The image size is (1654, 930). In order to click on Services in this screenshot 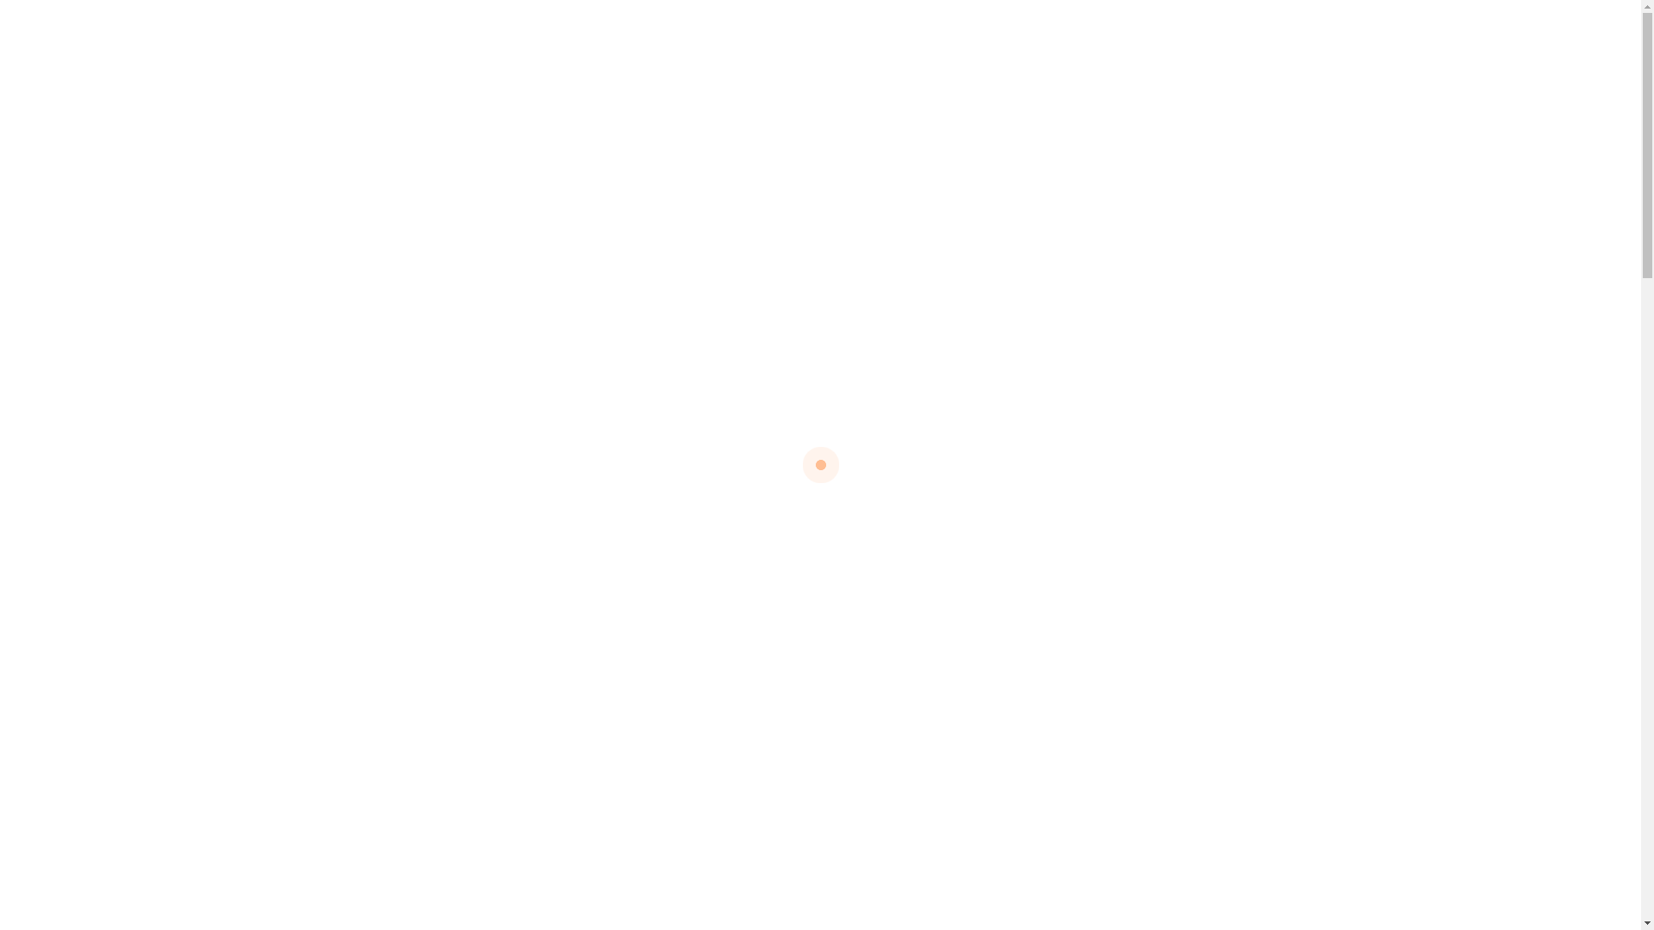, I will do `click(764, 543)`.